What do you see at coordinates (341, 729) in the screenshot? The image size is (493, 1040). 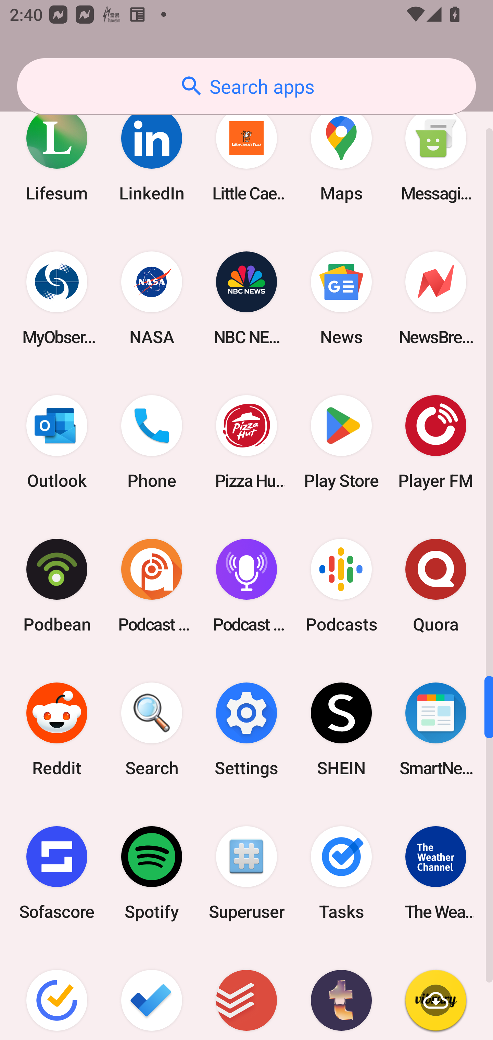 I see `SHEIN` at bounding box center [341, 729].